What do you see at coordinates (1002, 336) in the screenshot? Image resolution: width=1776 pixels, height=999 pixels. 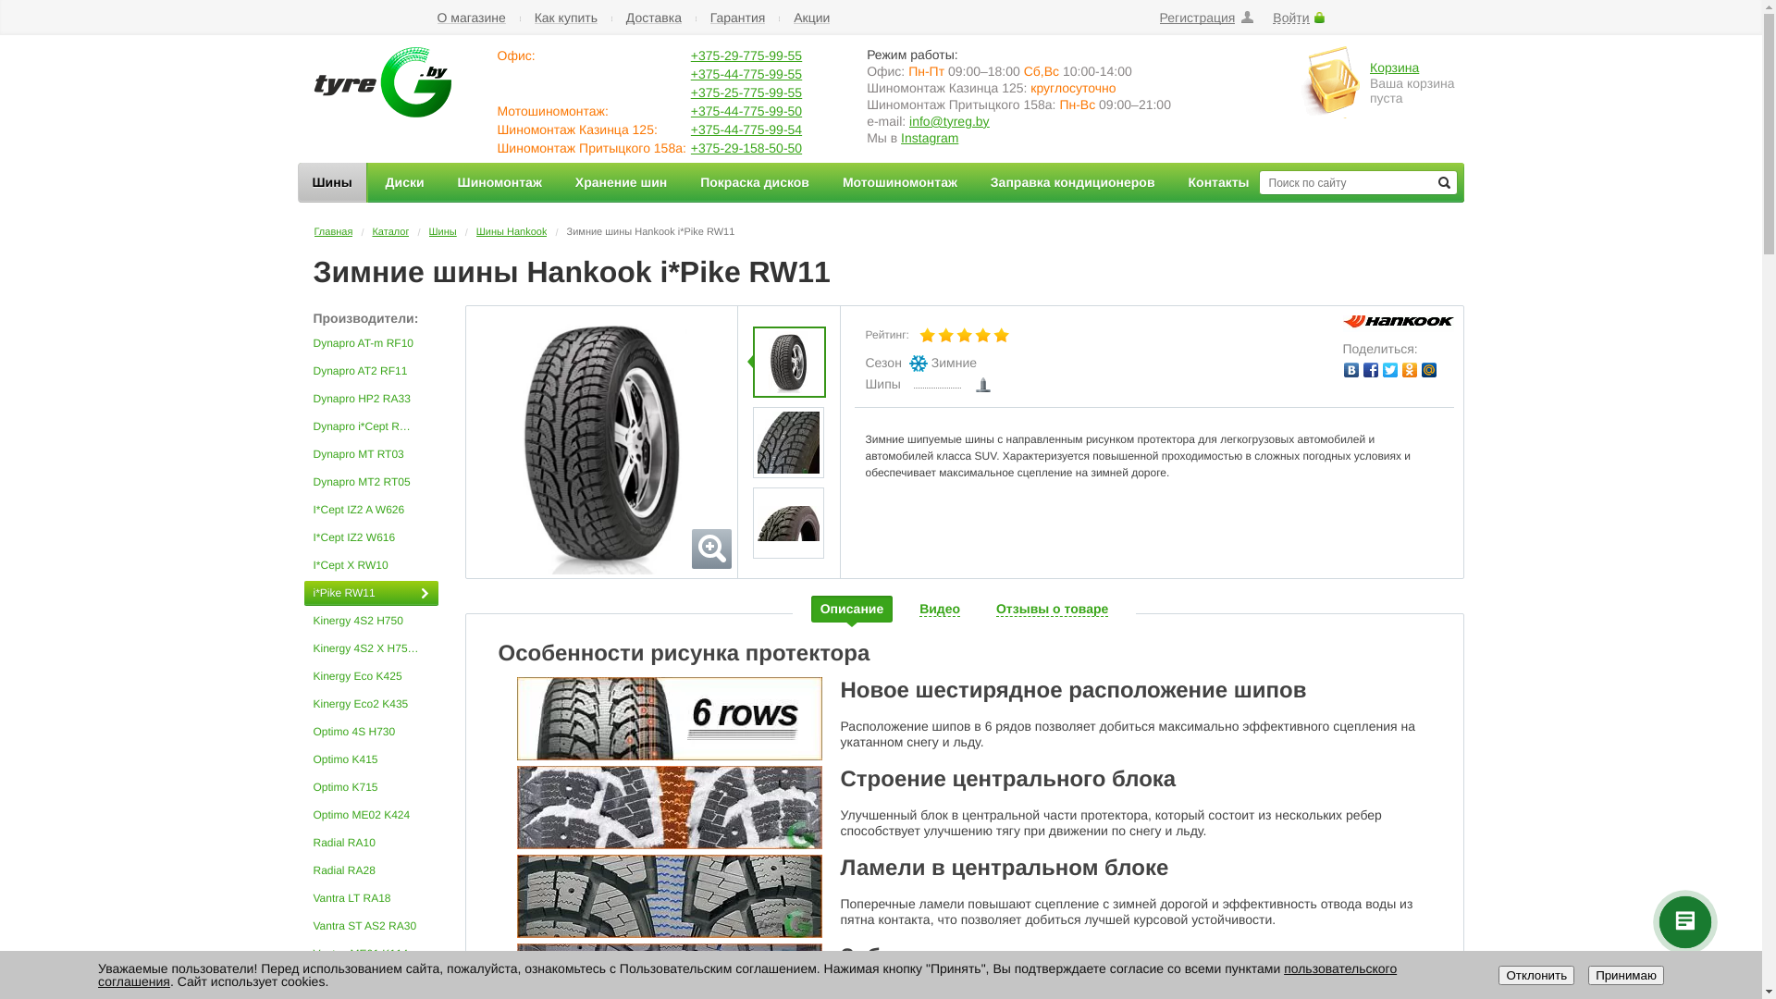 I see `5` at bounding box center [1002, 336].